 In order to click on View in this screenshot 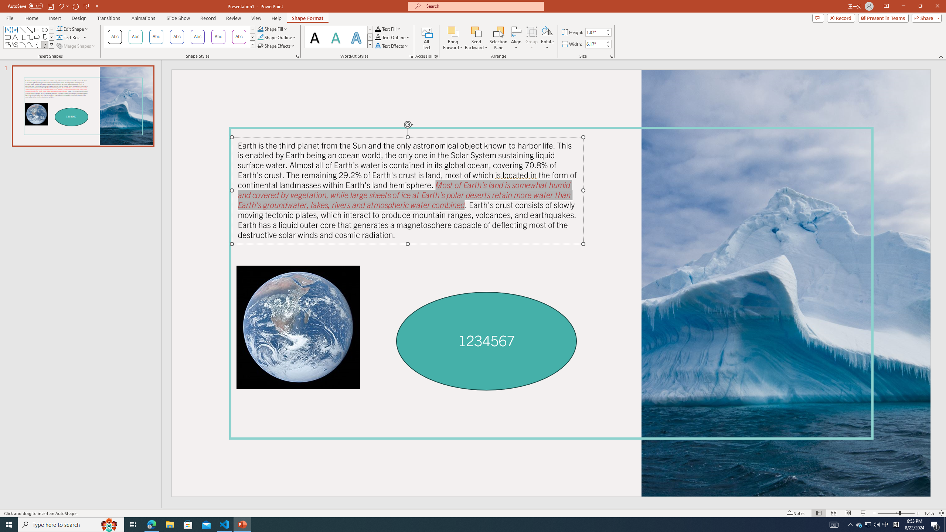, I will do `click(256, 18)`.